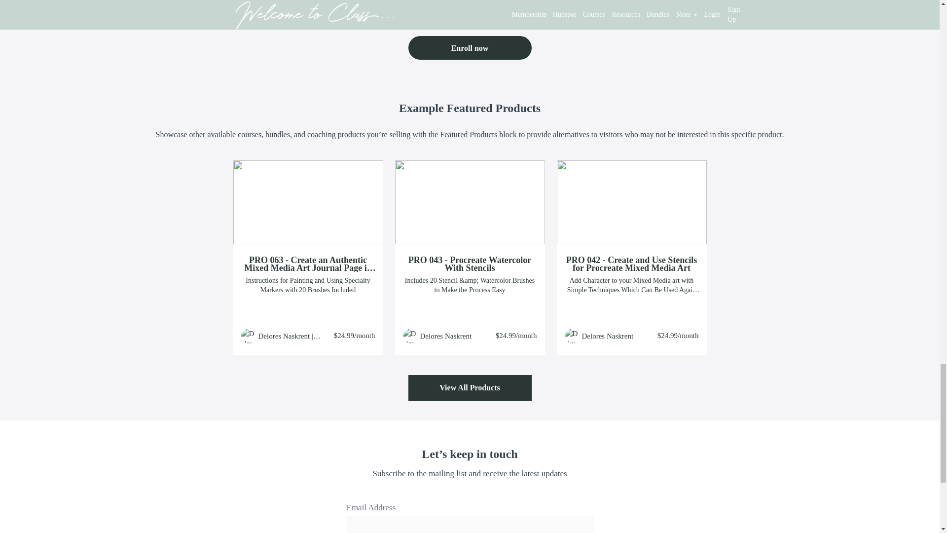 This screenshot has width=947, height=533. What do you see at coordinates (470, 264) in the screenshot?
I see `PRO 043 - Procreate Watercolor With Stencils` at bounding box center [470, 264].